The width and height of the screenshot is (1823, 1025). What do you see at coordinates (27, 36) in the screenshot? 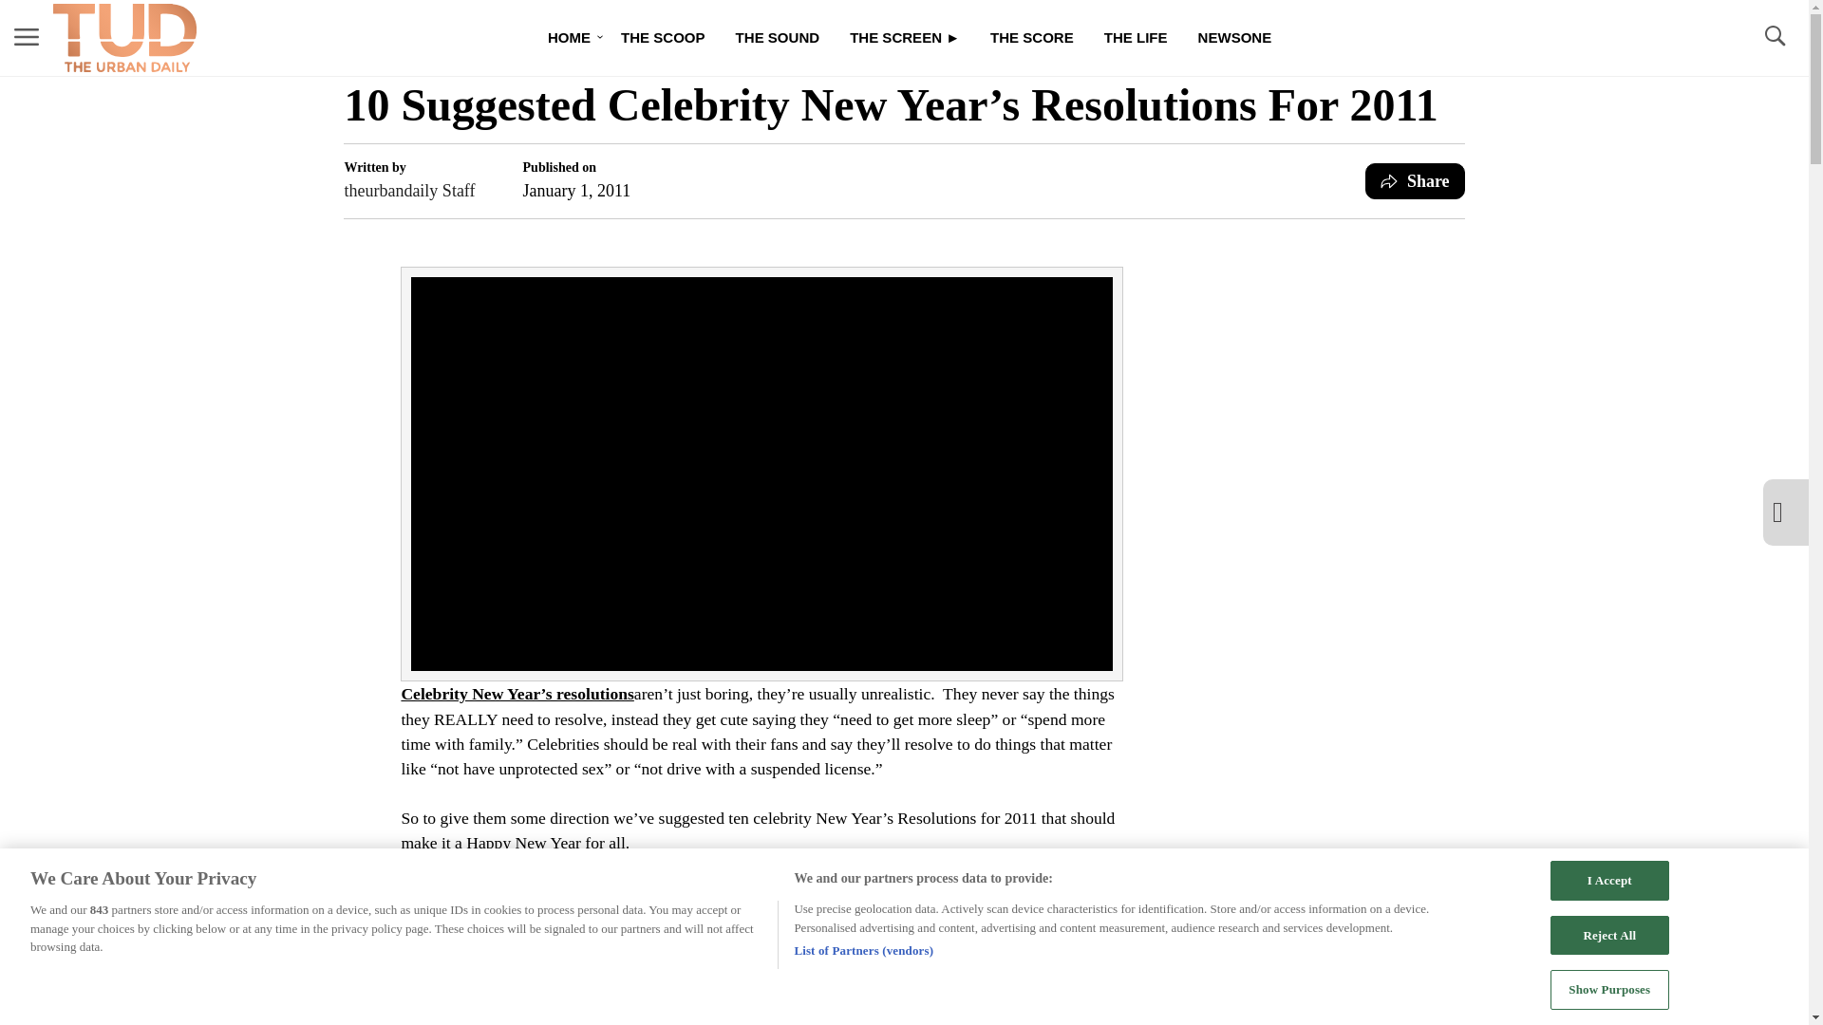
I see `MENU` at bounding box center [27, 36].